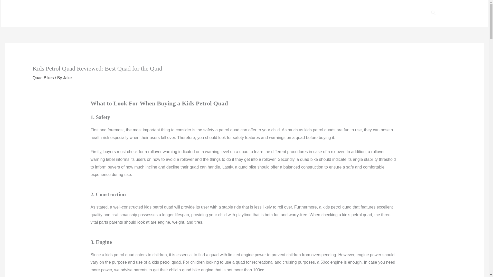 The width and height of the screenshot is (493, 277). What do you see at coordinates (306, 13) in the screenshot?
I see `BUGGIES` at bounding box center [306, 13].